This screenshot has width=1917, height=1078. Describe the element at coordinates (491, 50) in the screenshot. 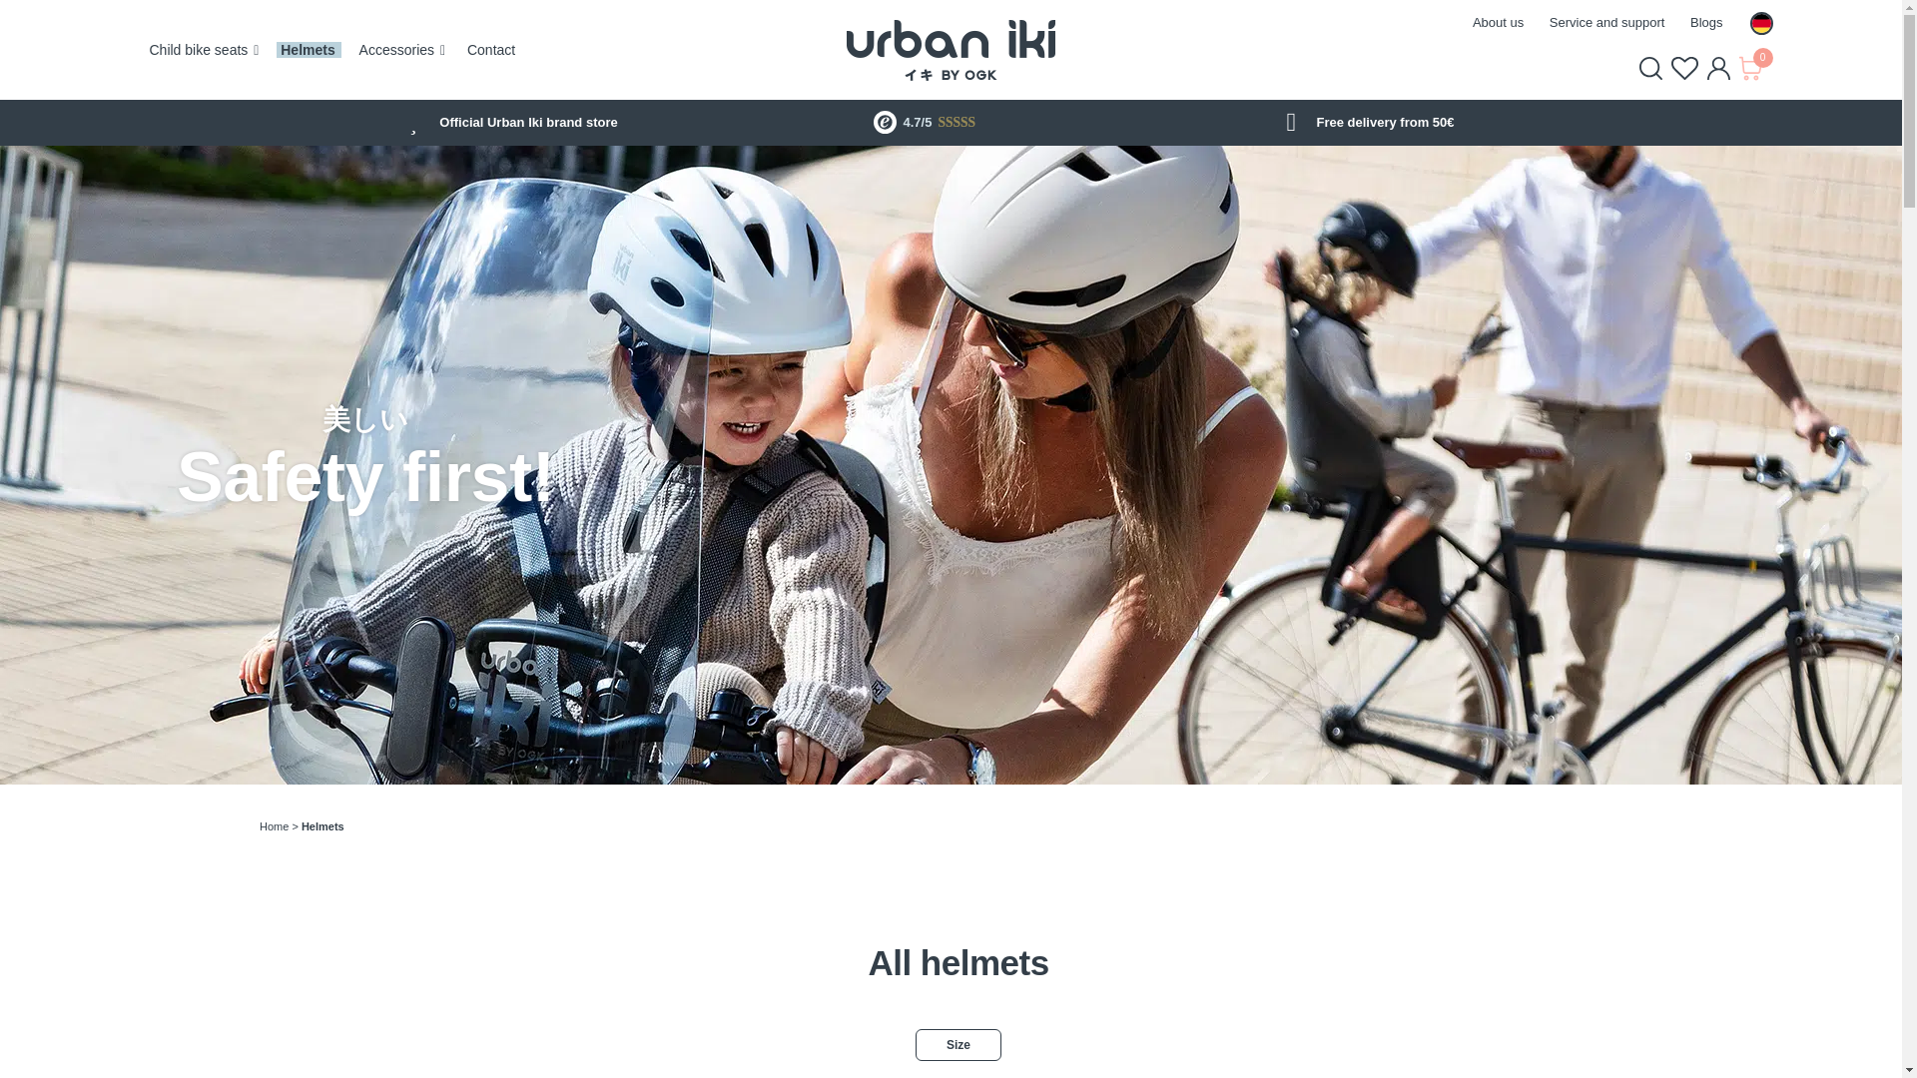

I see `Contact` at that location.